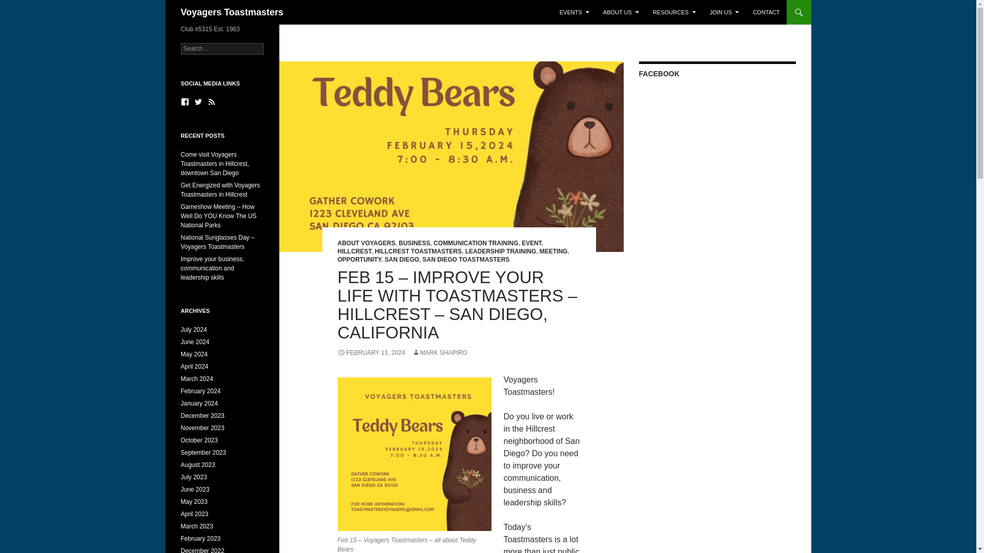 The height and width of the screenshot is (553, 984). Describe the element at coordinates (414, 243) in the screenshot. I see `BUSINESS` at that location.